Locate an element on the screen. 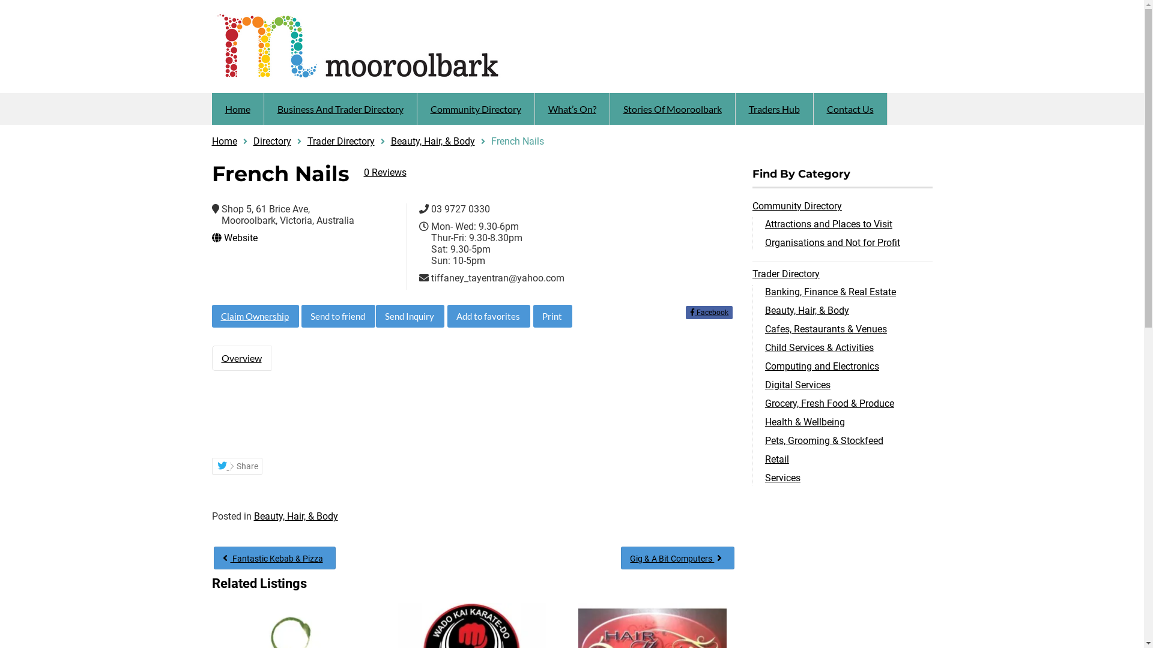  Stories Of Mooroolbark is located at coordinates (673, 109).